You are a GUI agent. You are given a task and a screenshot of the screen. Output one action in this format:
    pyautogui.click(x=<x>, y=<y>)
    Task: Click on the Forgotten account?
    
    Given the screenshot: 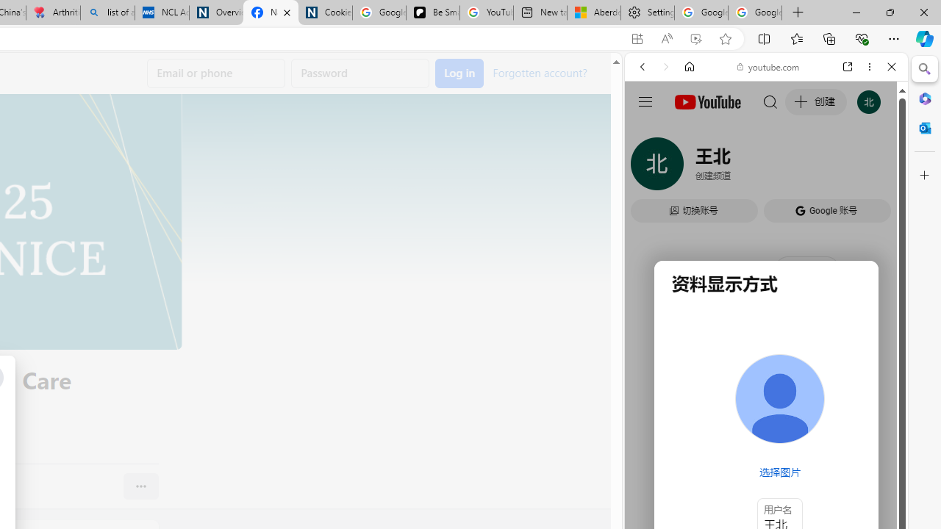 What is the action you would take?
    pyautogui.click(x=540, y=72)
    